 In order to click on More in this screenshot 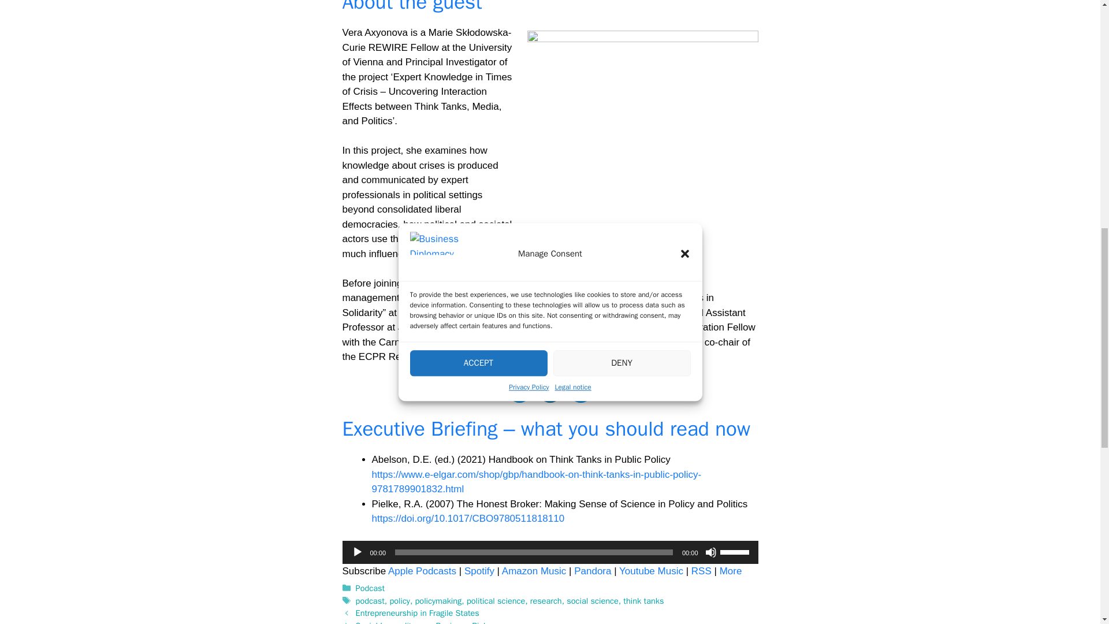, I will do `click(731, 571)`.